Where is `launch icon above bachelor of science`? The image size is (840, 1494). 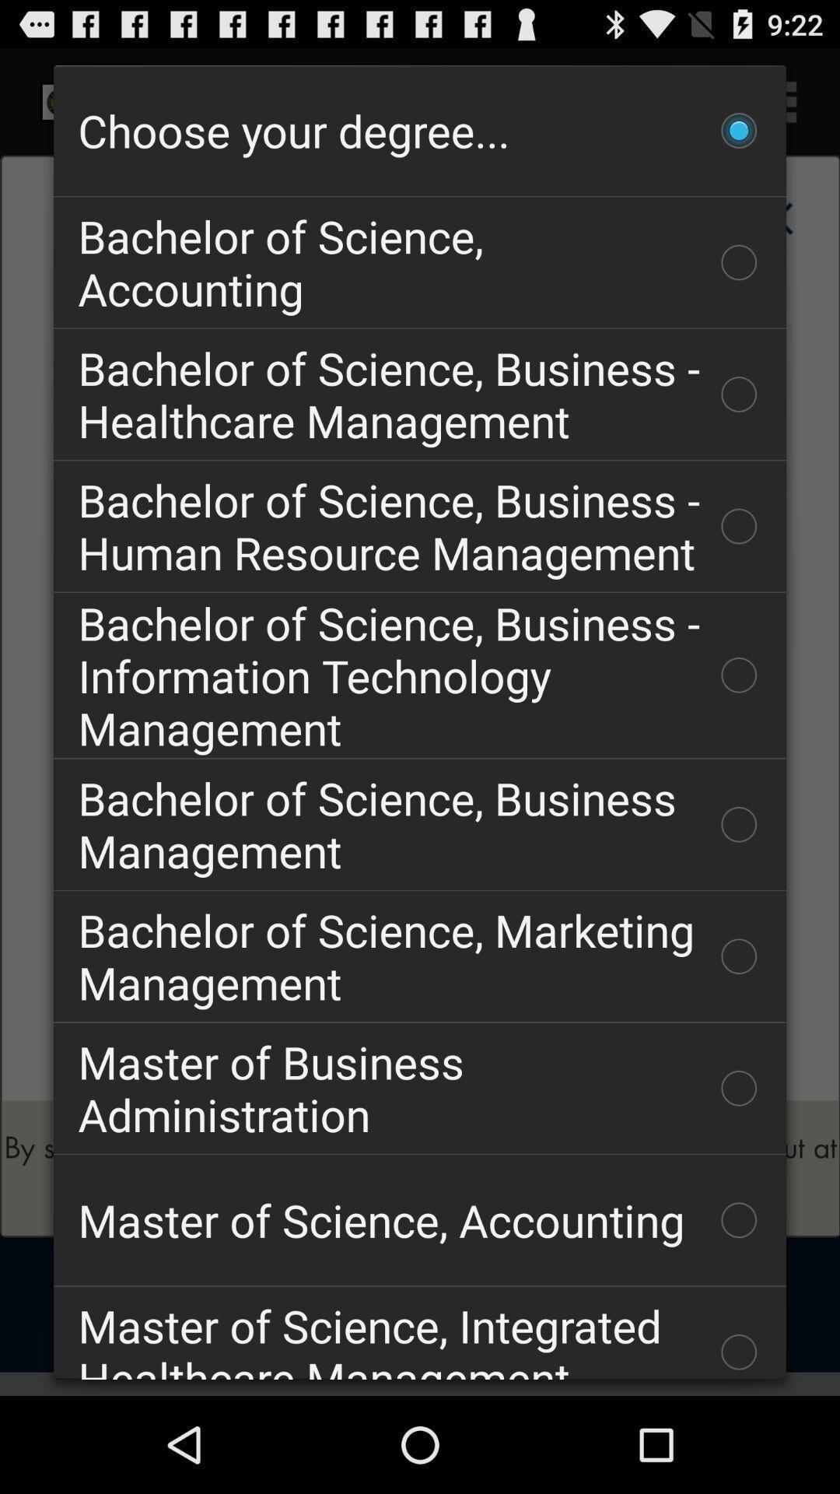 launch icon above bachelor of science is located at coordinates (420, 130).